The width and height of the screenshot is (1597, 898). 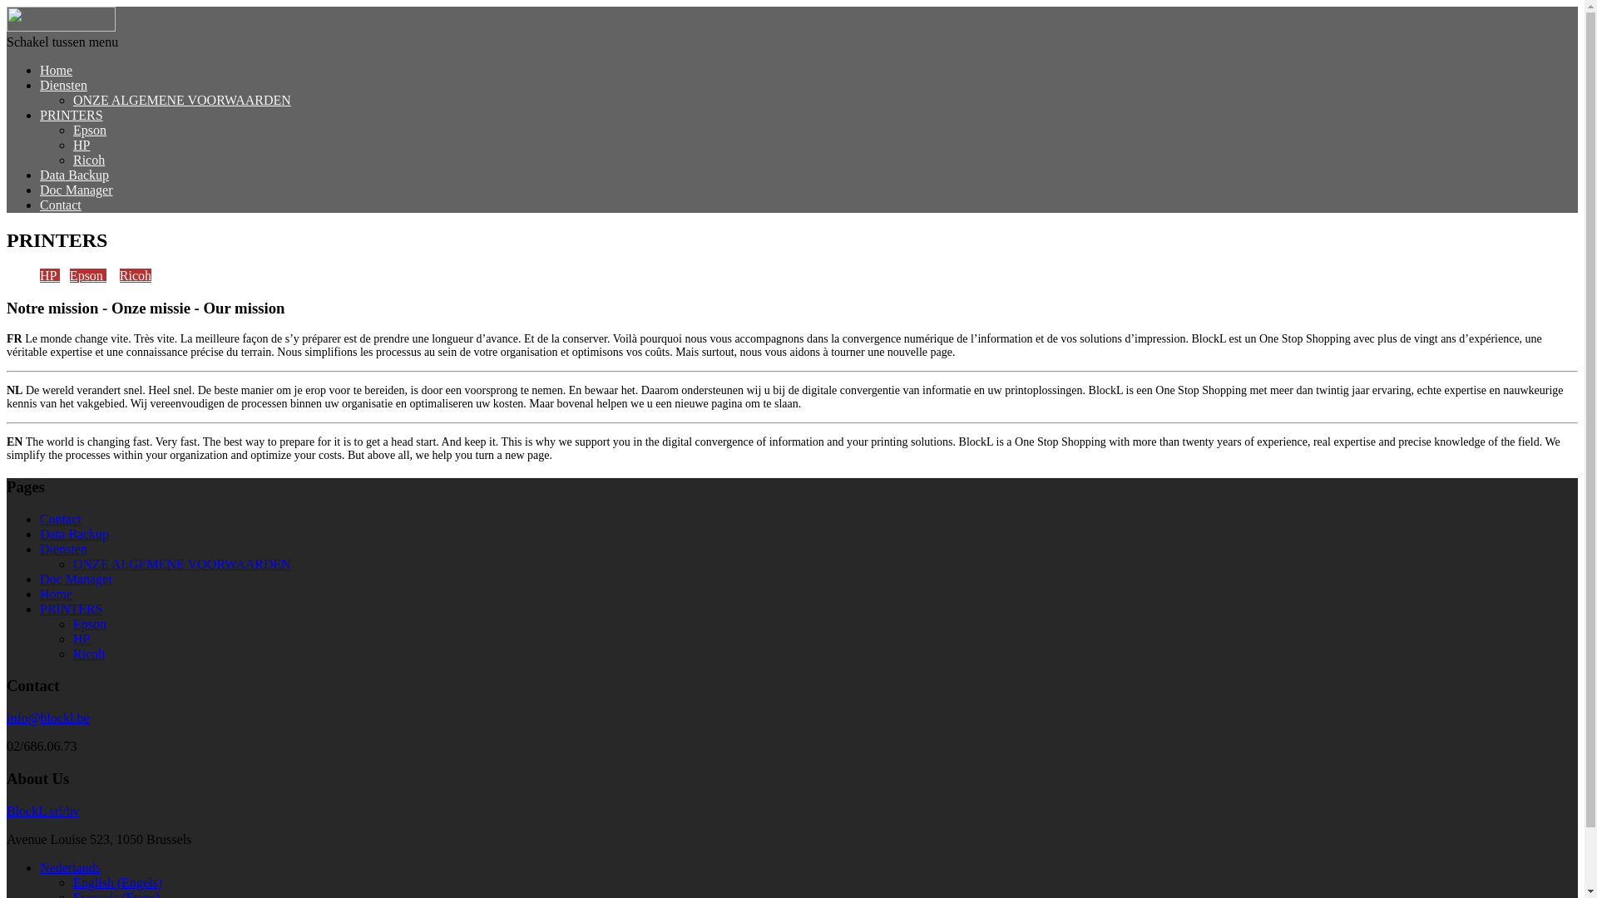 I want to click on Home, so click(x=57, y=594).